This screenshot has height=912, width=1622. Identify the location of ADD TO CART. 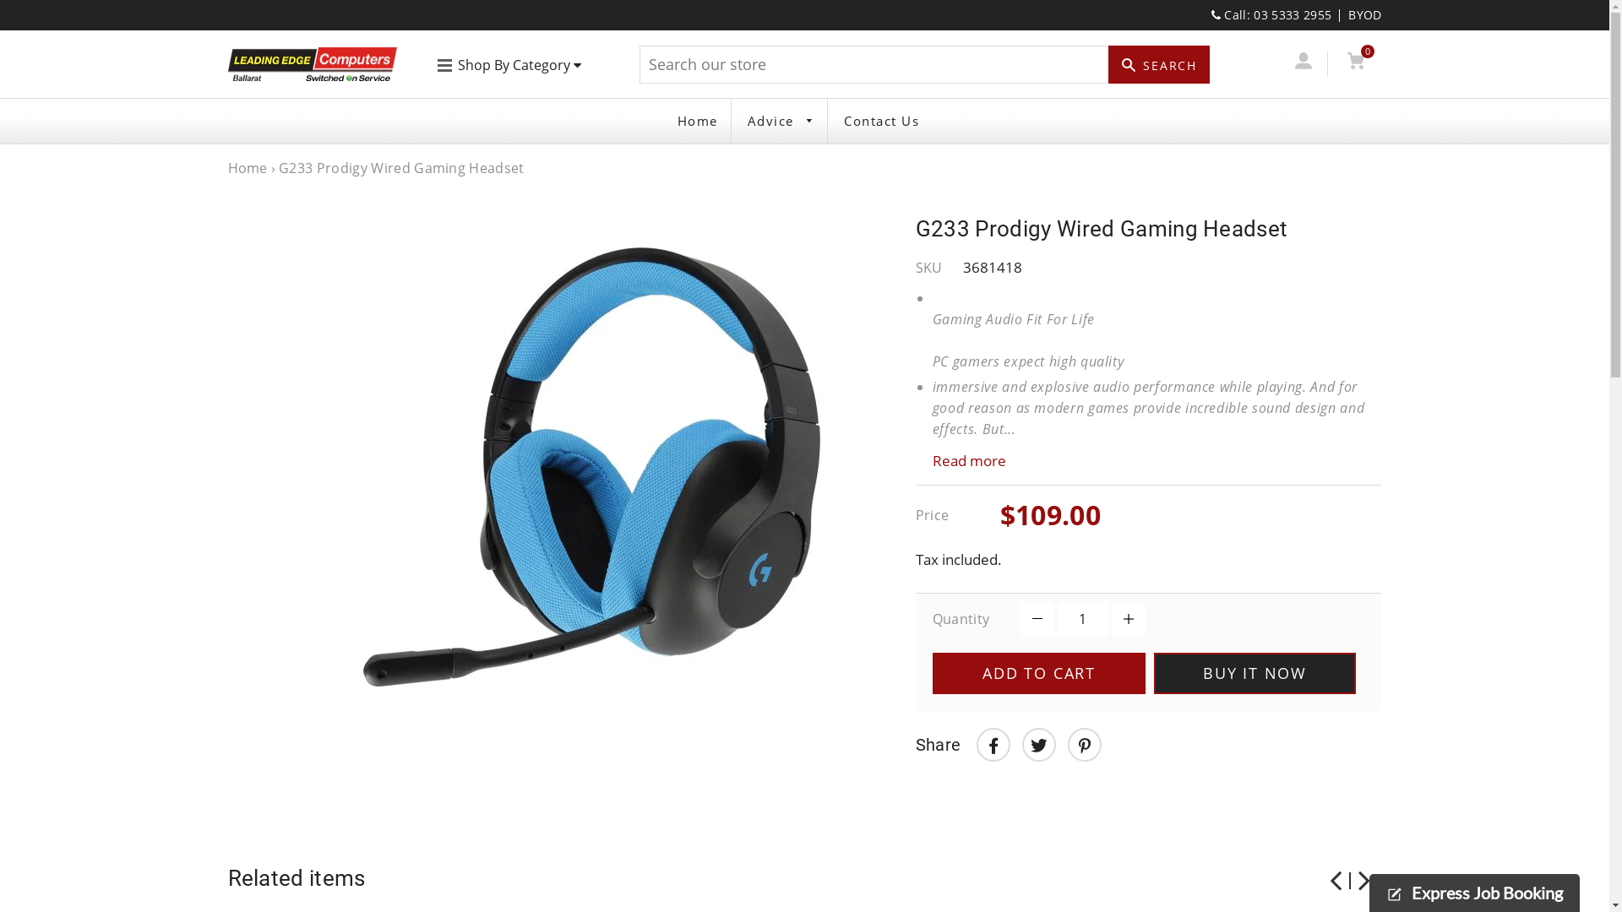
(1039, 674).